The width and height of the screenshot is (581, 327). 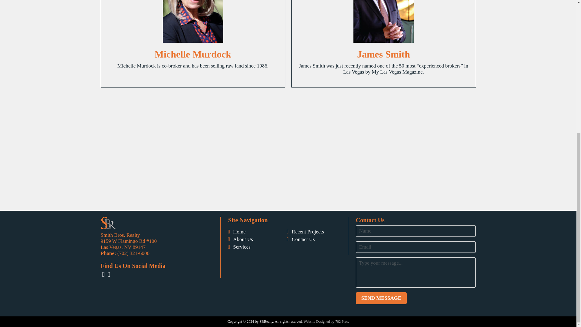 I want to click on Contact Us, so click(x=303, y=239).